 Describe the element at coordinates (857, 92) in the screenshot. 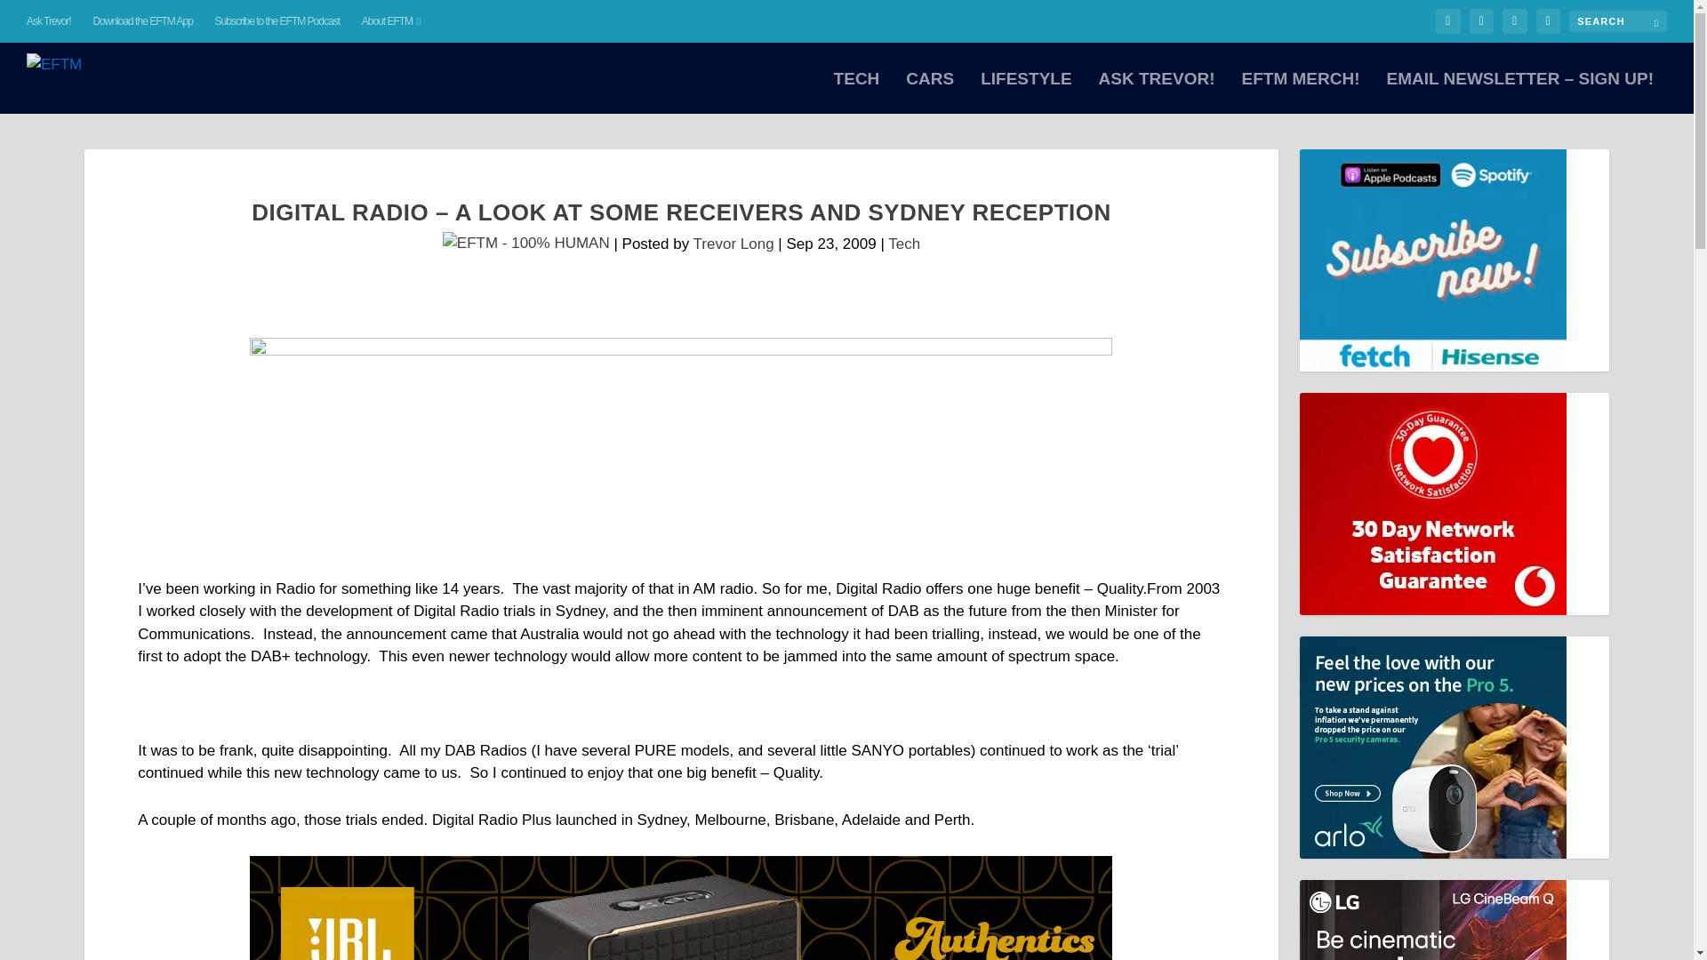

I see `TECH` at that location.